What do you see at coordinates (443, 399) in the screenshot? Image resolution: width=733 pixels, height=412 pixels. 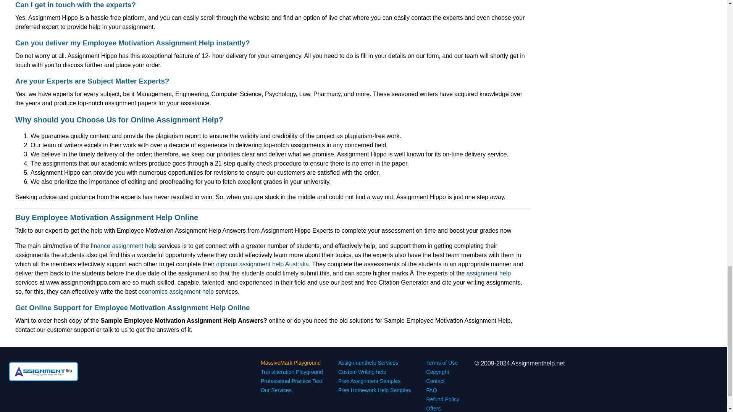 I see `Refund Policy` at bounding box center [443, 399].